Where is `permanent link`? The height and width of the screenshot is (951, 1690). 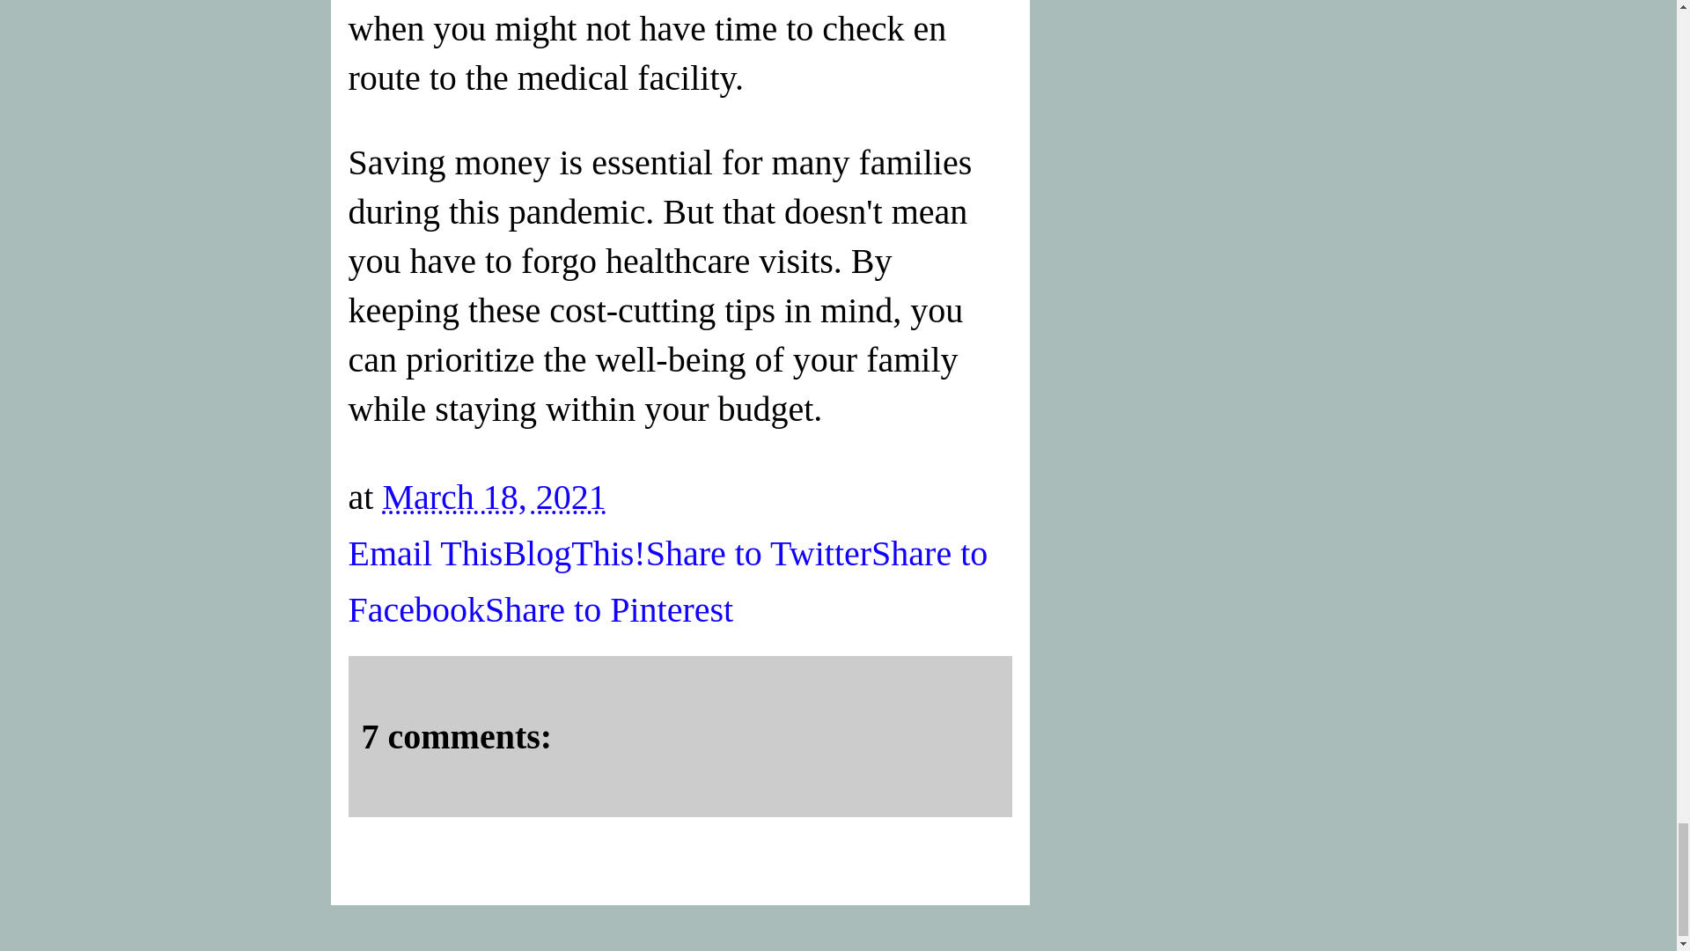
permanent link is located at coordinates (493, 497).